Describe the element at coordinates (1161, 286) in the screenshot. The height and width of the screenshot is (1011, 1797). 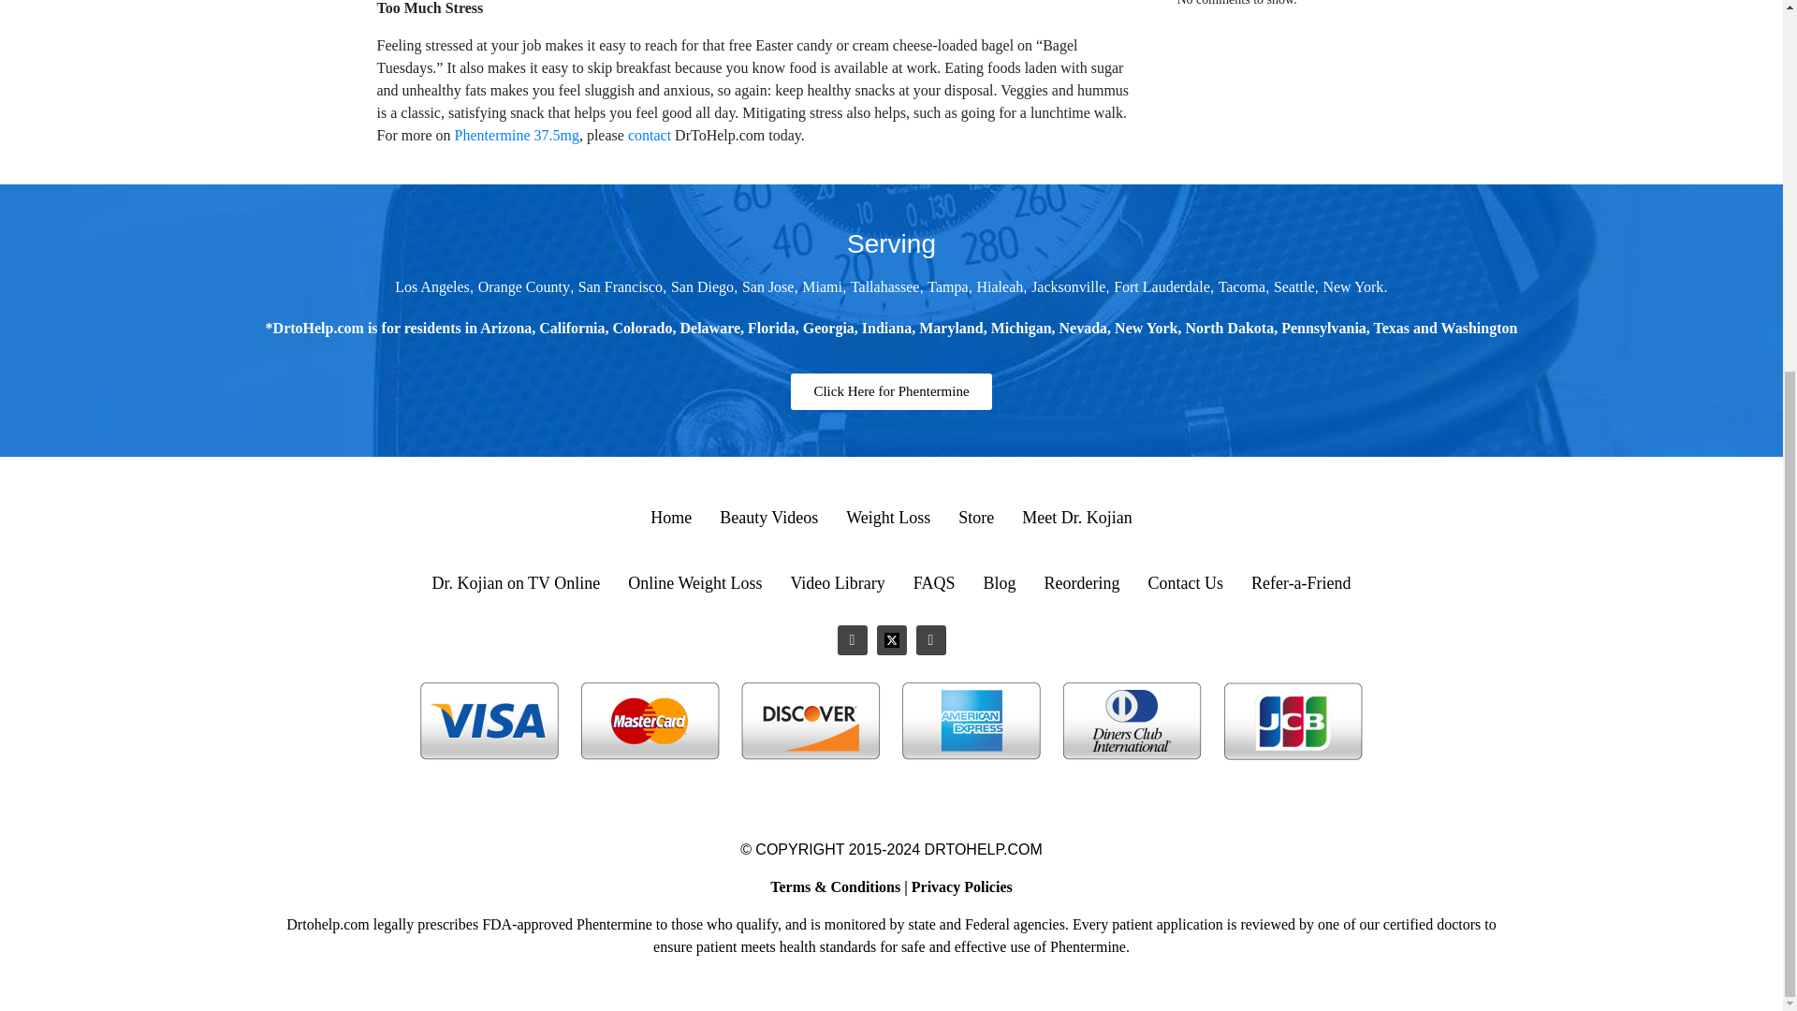
I see `Phentermine Weight Loss in Fort Lauderdale` at that location.